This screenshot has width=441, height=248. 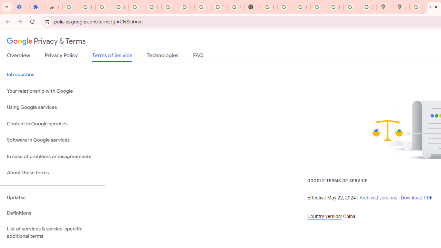 What do you see at coordinates (70, 7) in the screenshot?
I see `Sign in - Google Accounts` at bounding box center [70, 7].